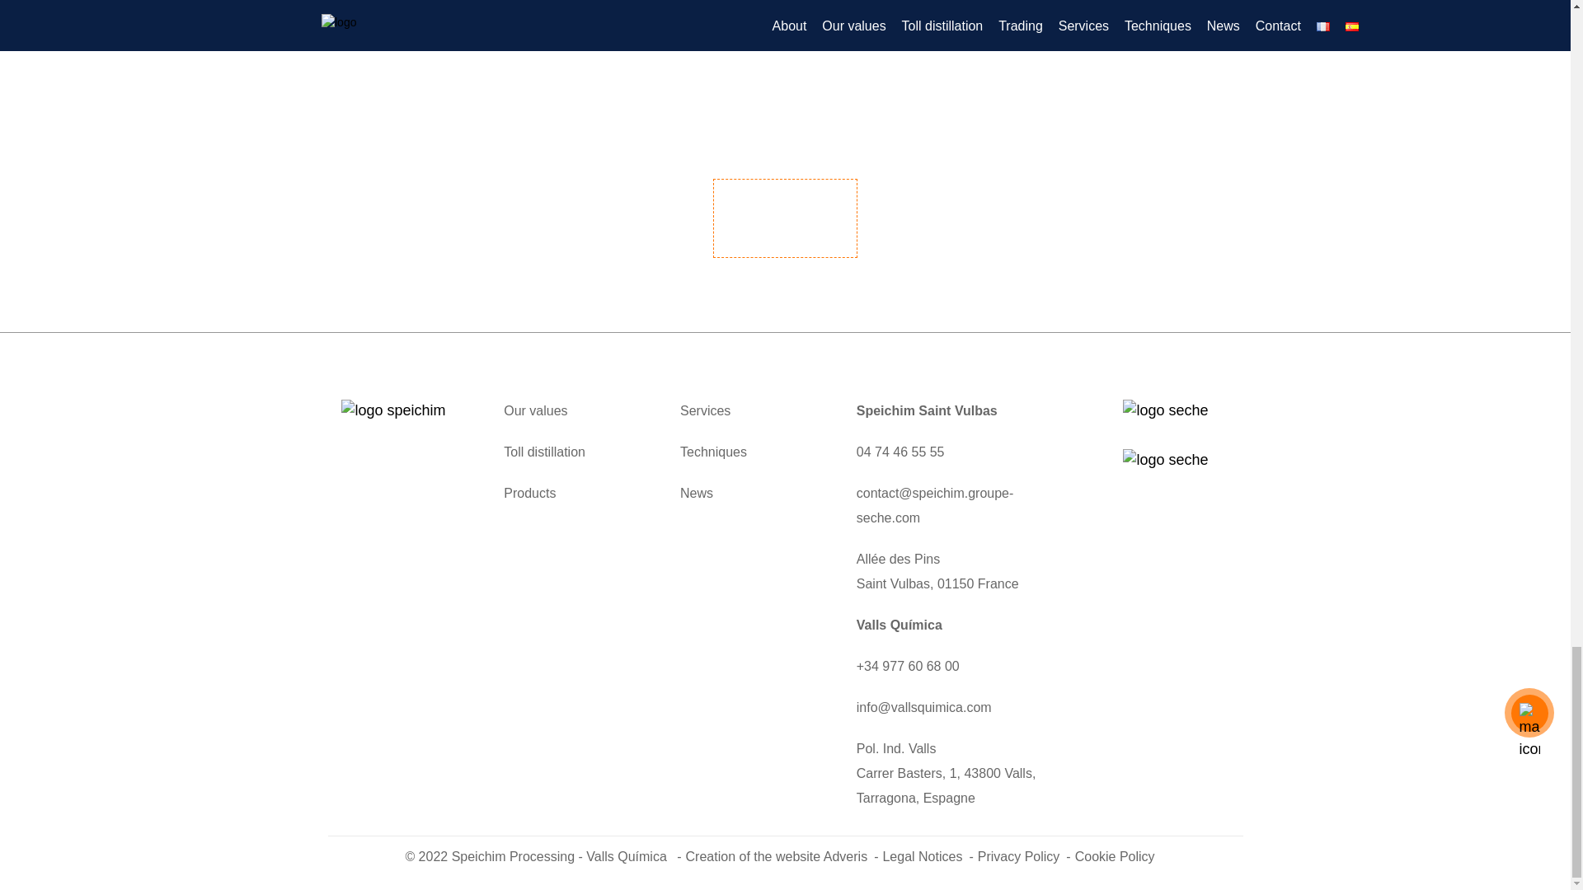 Image resolution: width=1583 pixels, height=890 pixels. Describe the element at coordinates (697, 494) in the screenshot. I see `News` at that location.